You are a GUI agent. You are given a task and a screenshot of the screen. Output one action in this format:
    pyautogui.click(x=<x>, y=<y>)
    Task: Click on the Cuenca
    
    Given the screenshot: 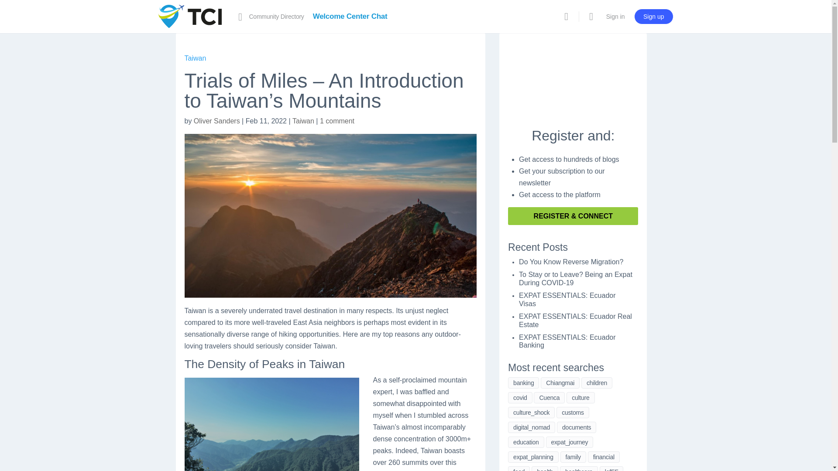 What is the action you would take?
    pyautogui.click(x=549, y=397)
    